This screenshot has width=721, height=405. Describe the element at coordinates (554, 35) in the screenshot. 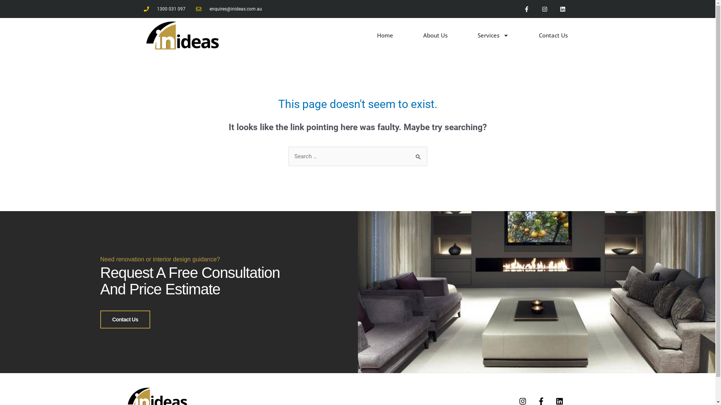

I see `Contact Us` at that location.